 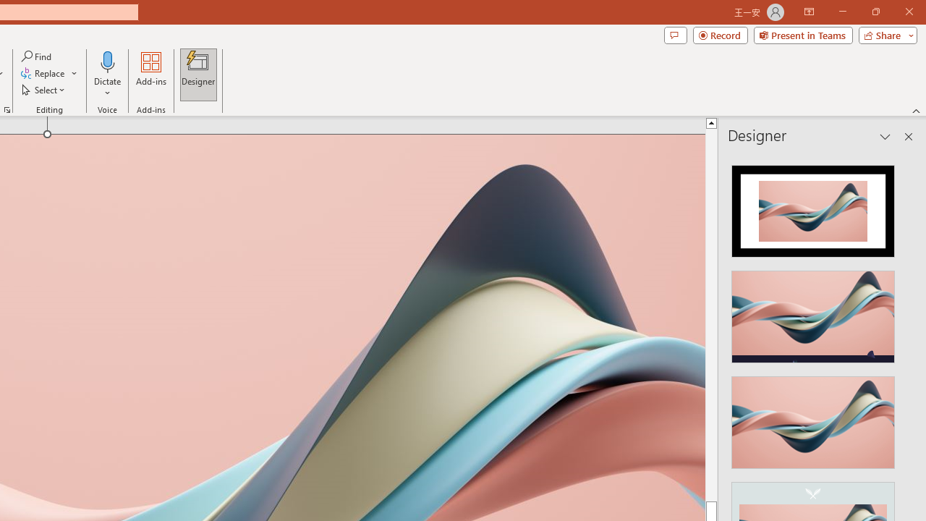 What do you see at coordinates (74, 407) in the screenshot?
I see `Context help` at bounding box center [74, 407].